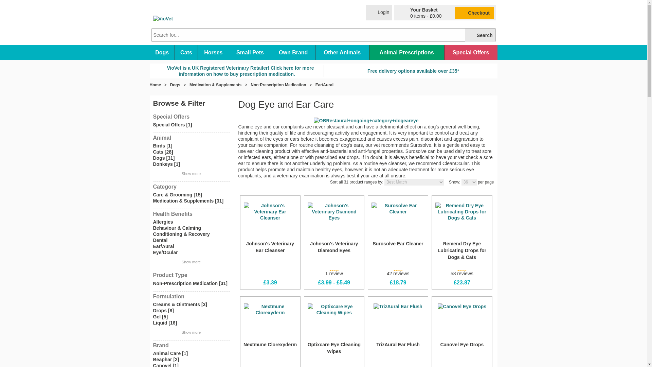 This screenshot has height=367, width=652. I want to click on Checkout, so click(474, 13).